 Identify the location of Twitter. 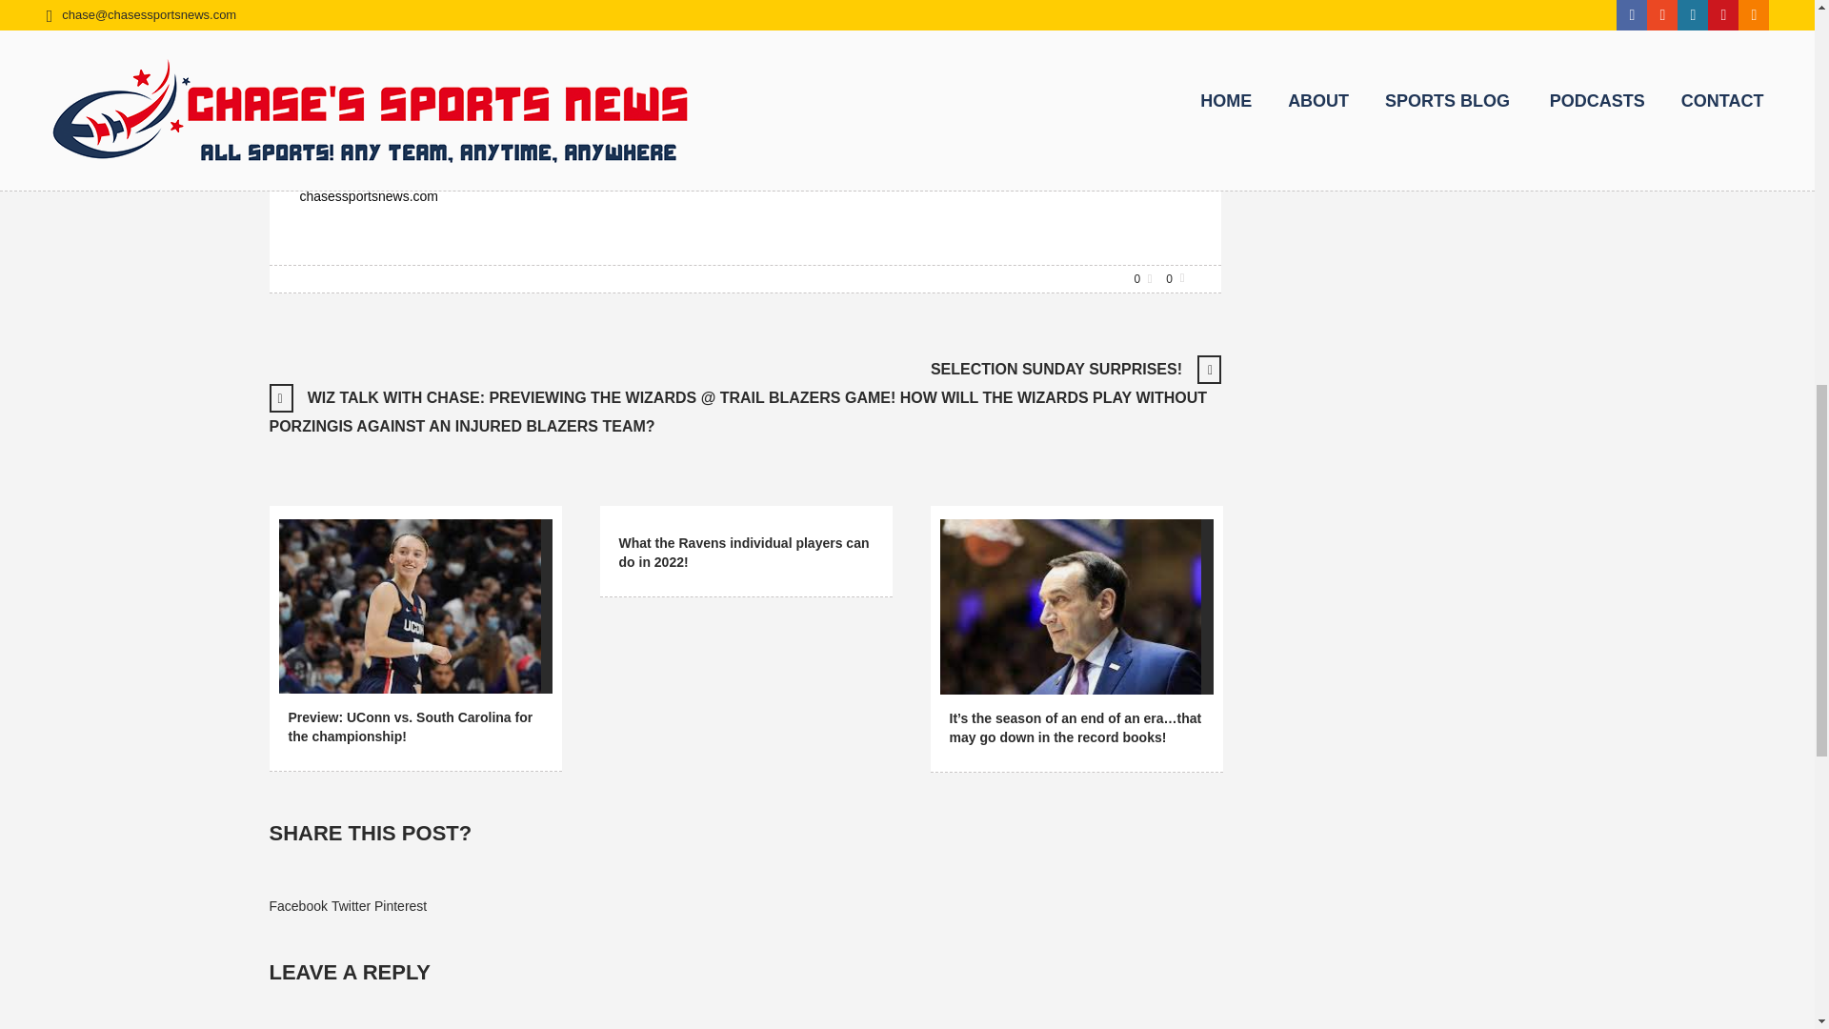
(351, 905).